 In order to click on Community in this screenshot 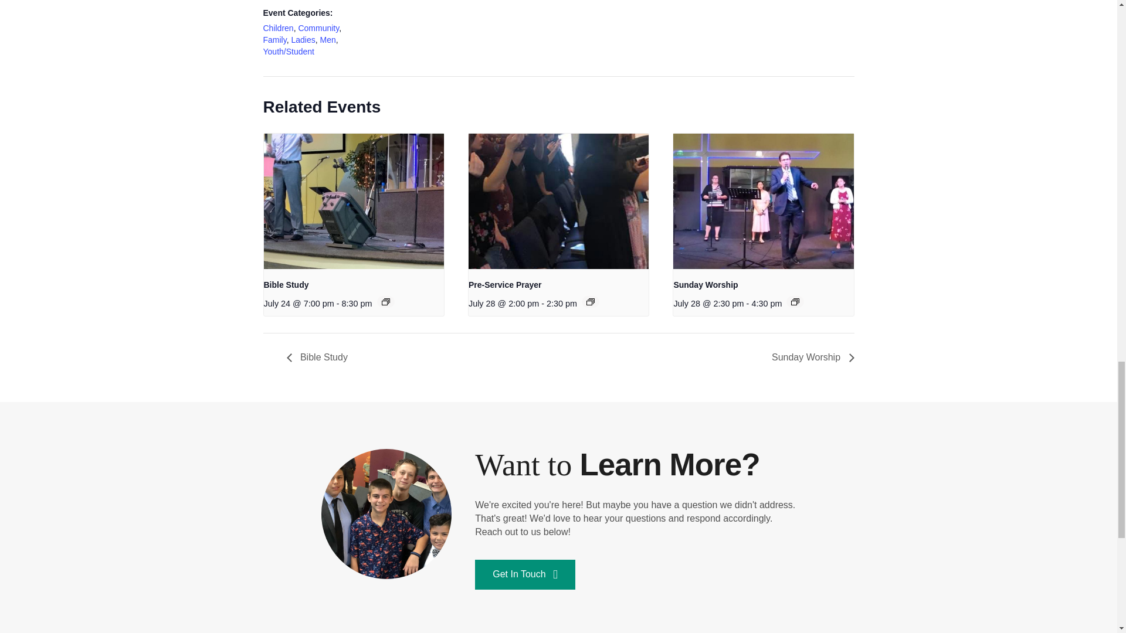, I will do `click(318, 28)`.